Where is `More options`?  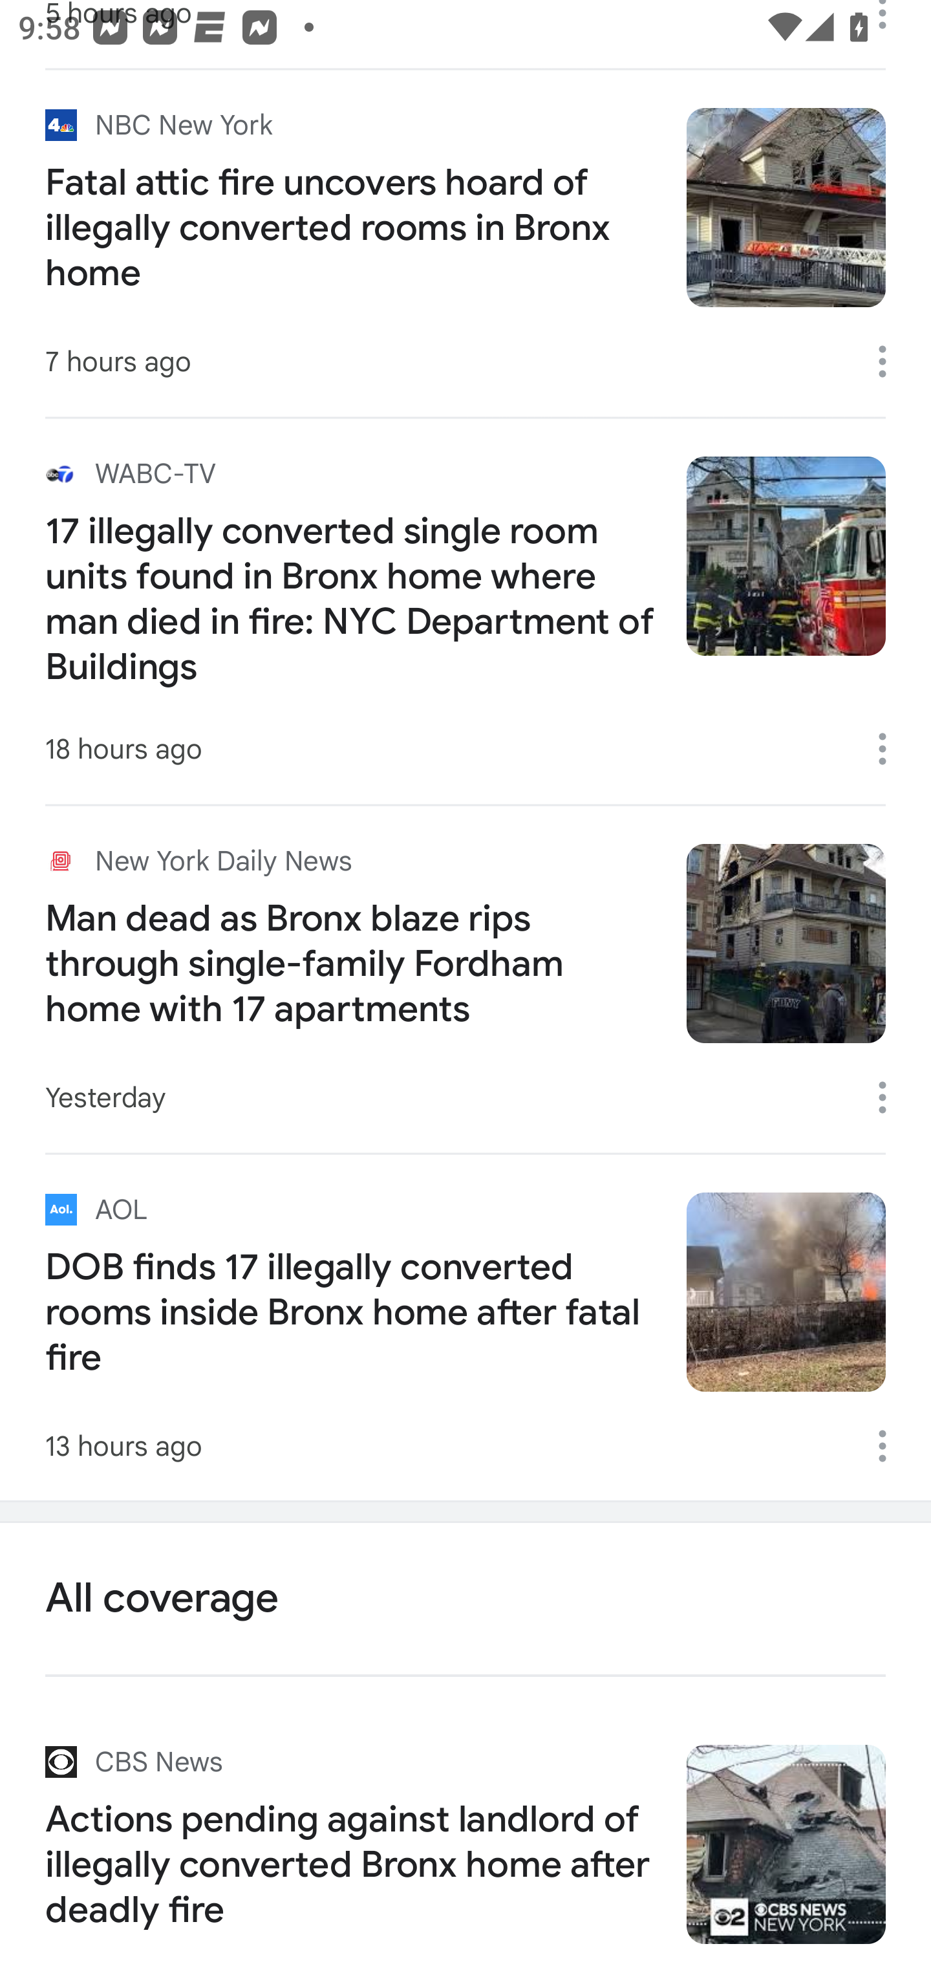 More options is located at coordinates (891, 1098).